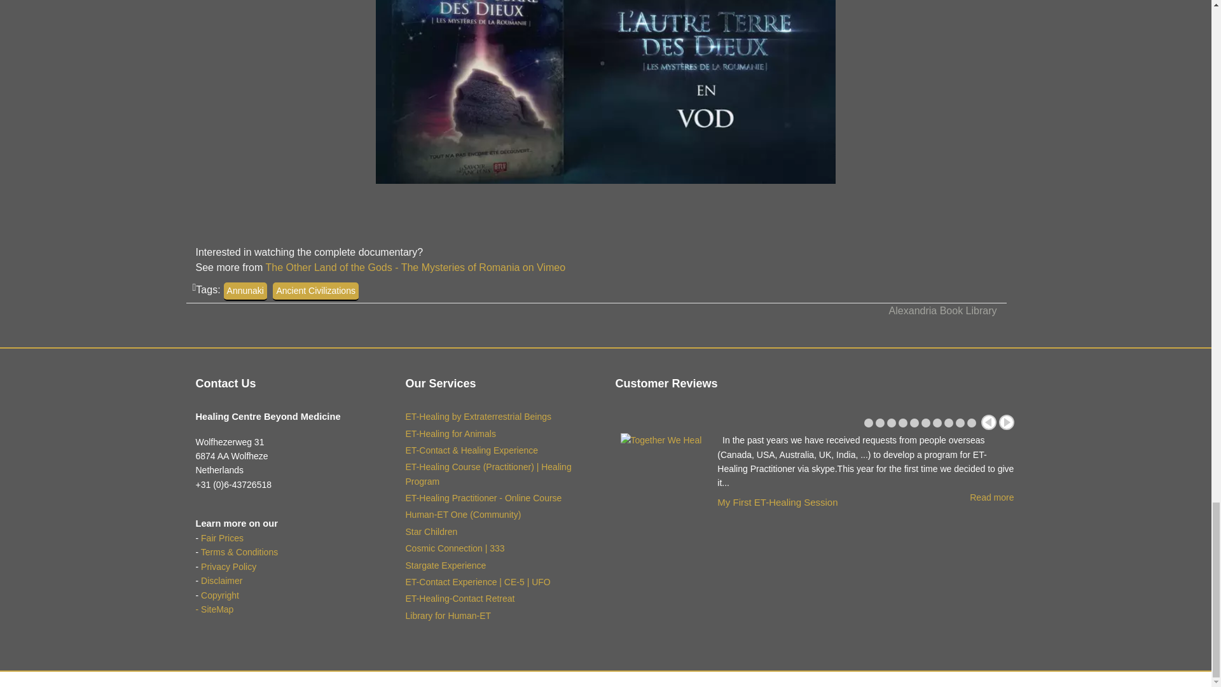 The height and width of the screenshot is (687, 1221). I want to click on PRIVACY POLICY BEYOND MEDICINE, so click(229, 566).